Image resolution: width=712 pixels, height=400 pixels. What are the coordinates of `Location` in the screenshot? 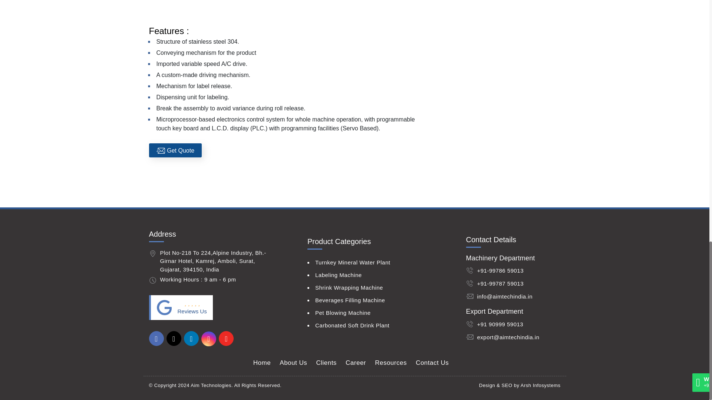 It's located at (153, 254).